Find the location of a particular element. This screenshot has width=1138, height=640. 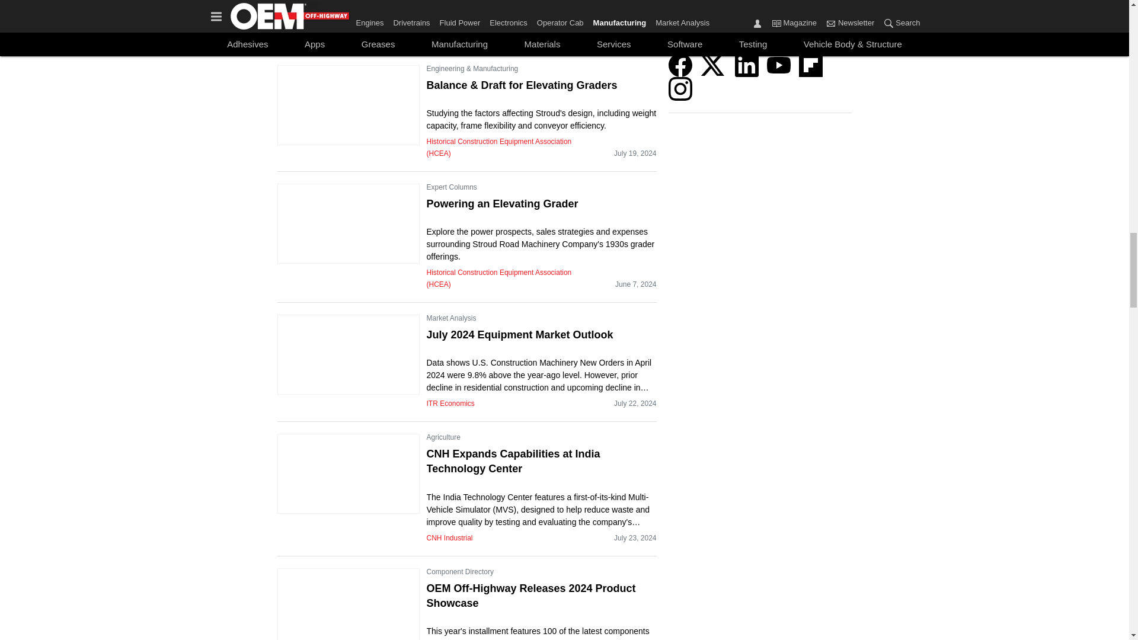

Flipboard icon is located at coordinates (811, 65).